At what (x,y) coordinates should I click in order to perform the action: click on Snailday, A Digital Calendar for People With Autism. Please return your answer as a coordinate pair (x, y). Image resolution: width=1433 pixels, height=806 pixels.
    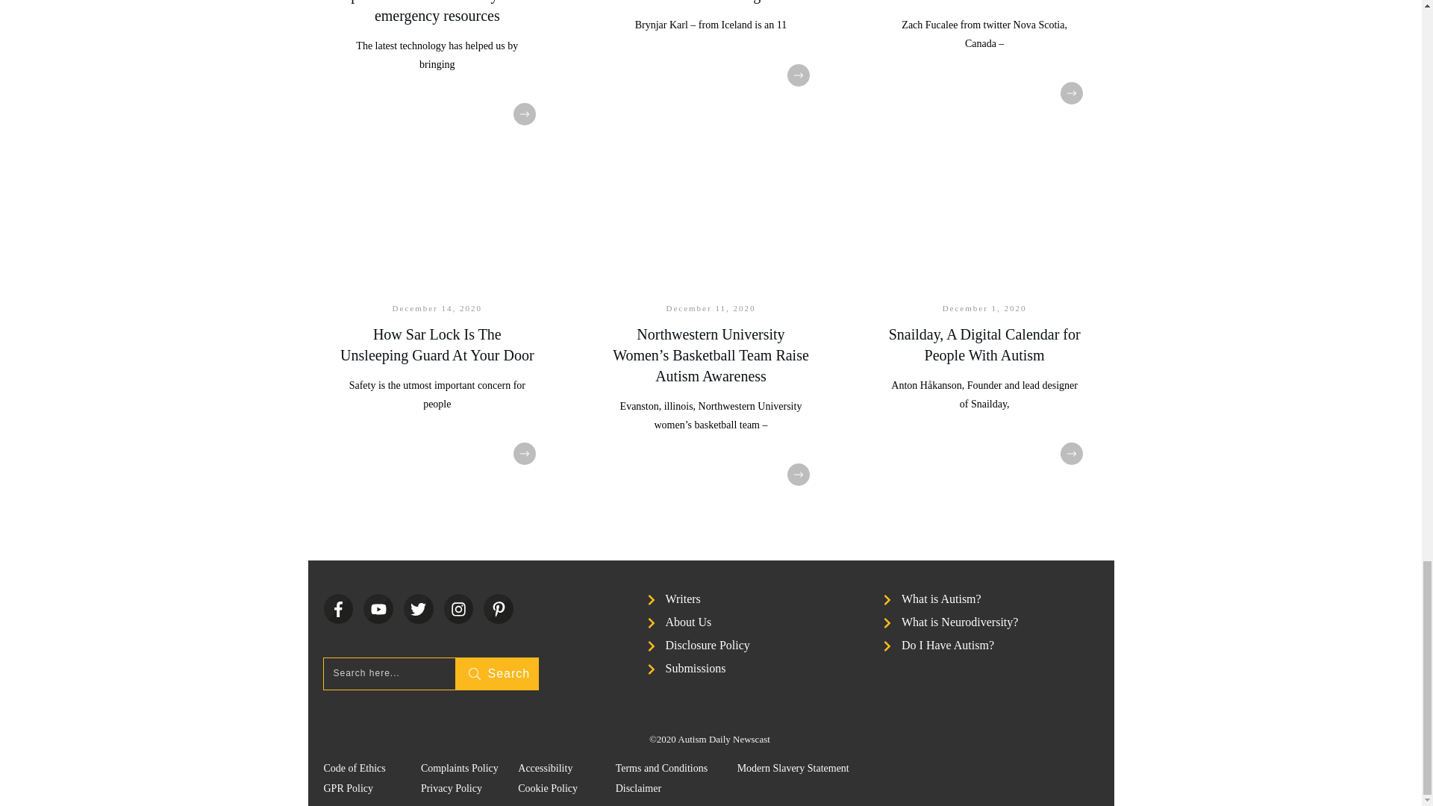
    Looking at the image, I should click on (984, 345).